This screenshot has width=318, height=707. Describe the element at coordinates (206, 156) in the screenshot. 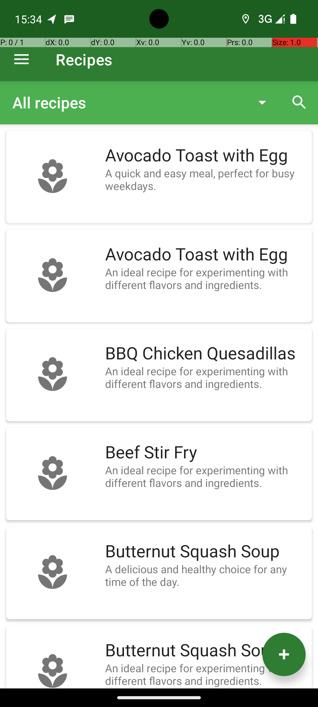

I see `Avocado Toast with Egg` at that location.